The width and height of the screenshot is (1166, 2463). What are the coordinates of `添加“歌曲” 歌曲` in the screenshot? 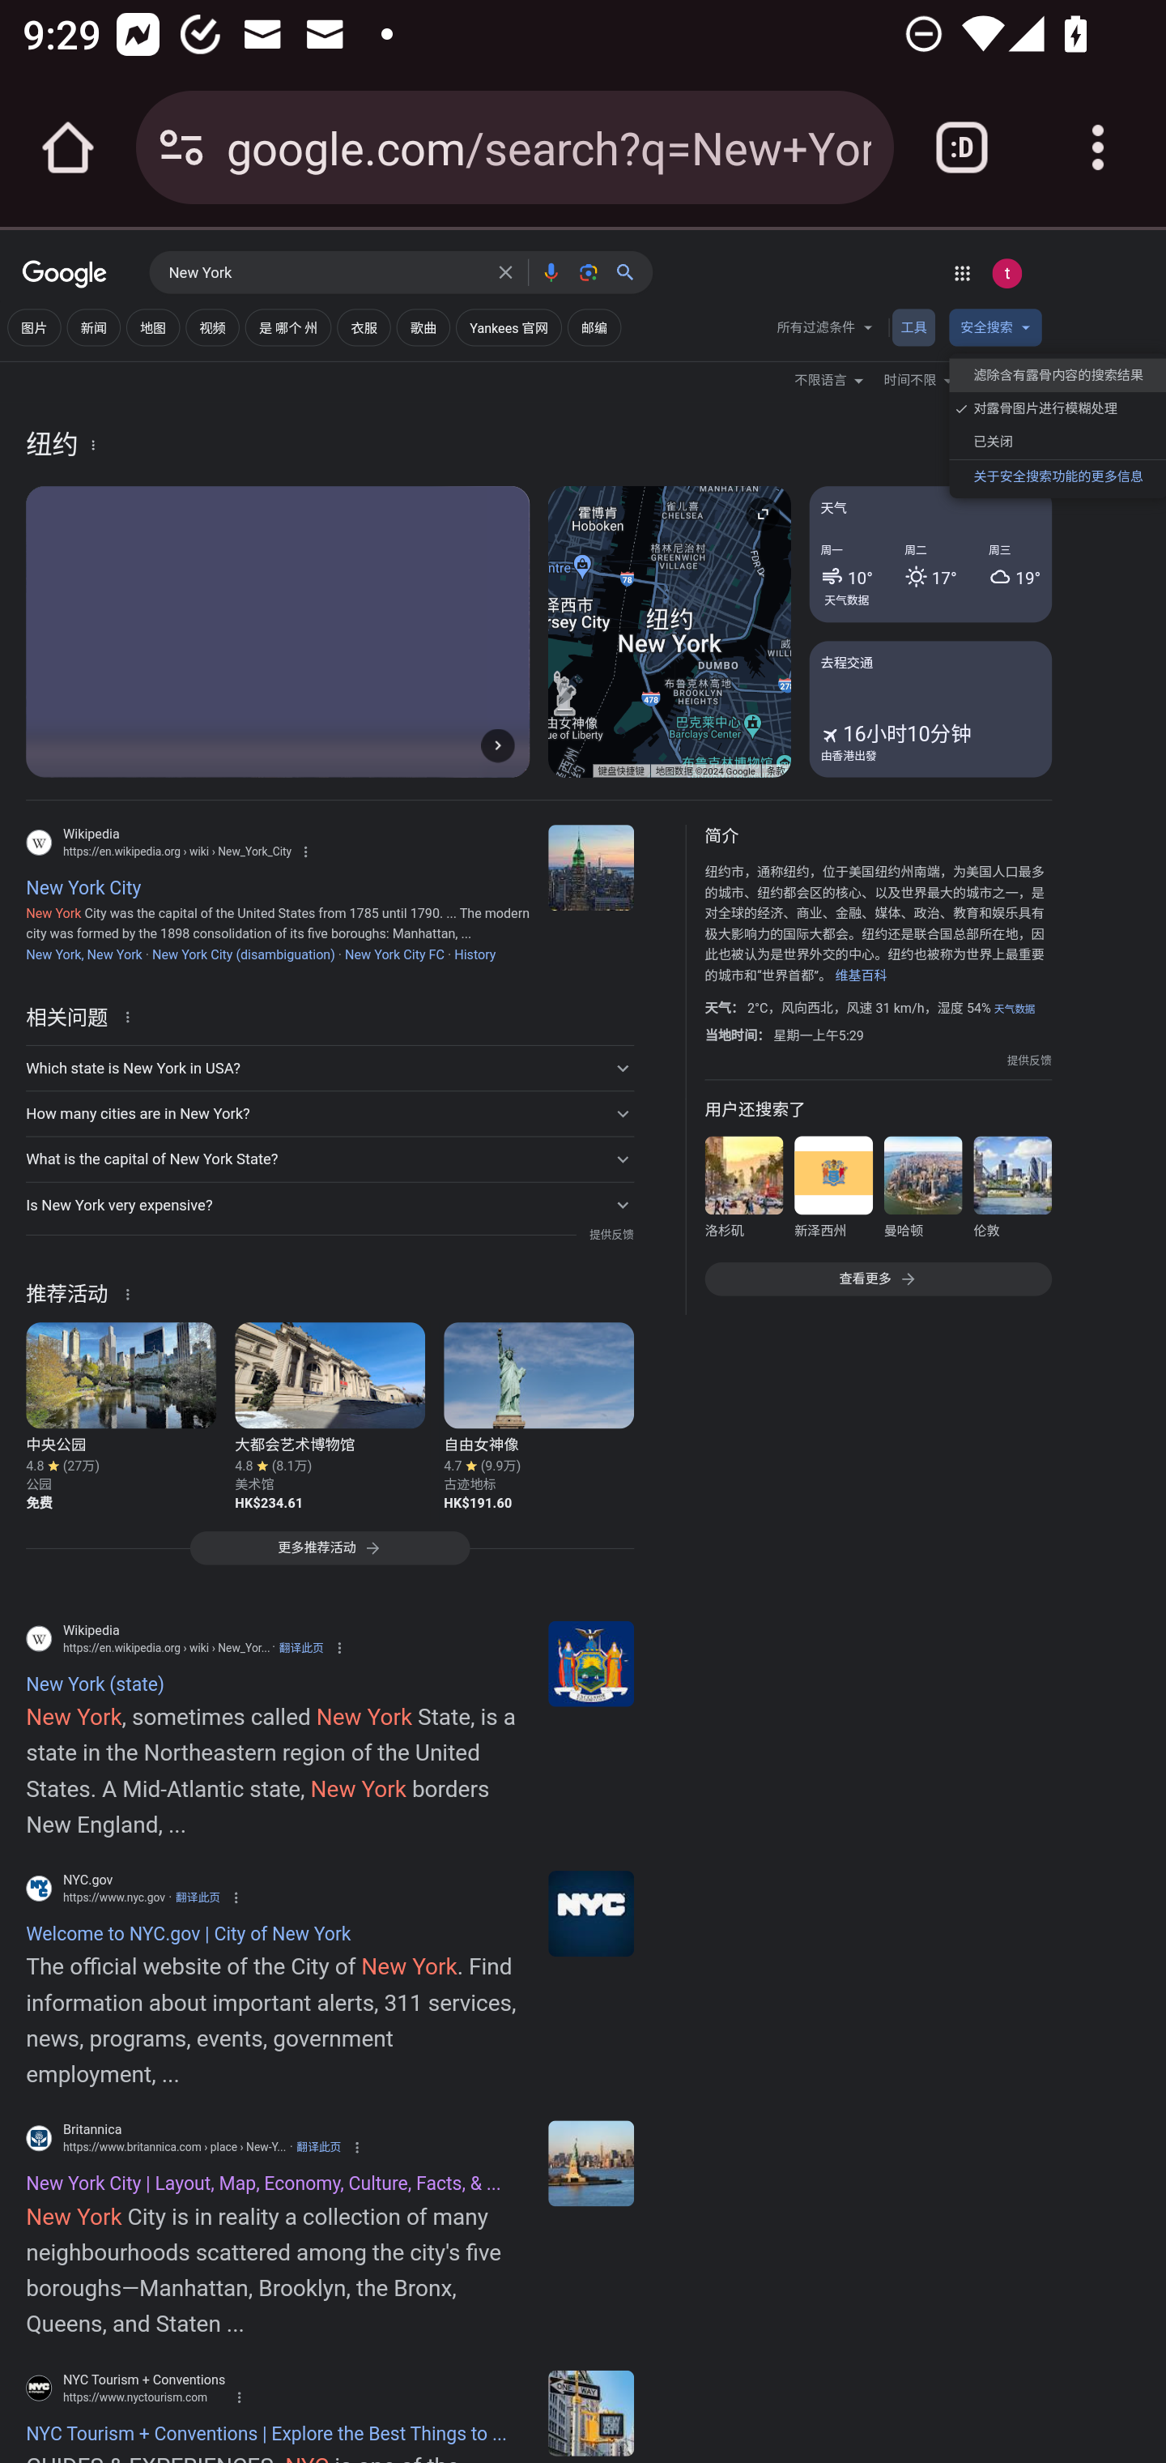 It's located at (423, 326).